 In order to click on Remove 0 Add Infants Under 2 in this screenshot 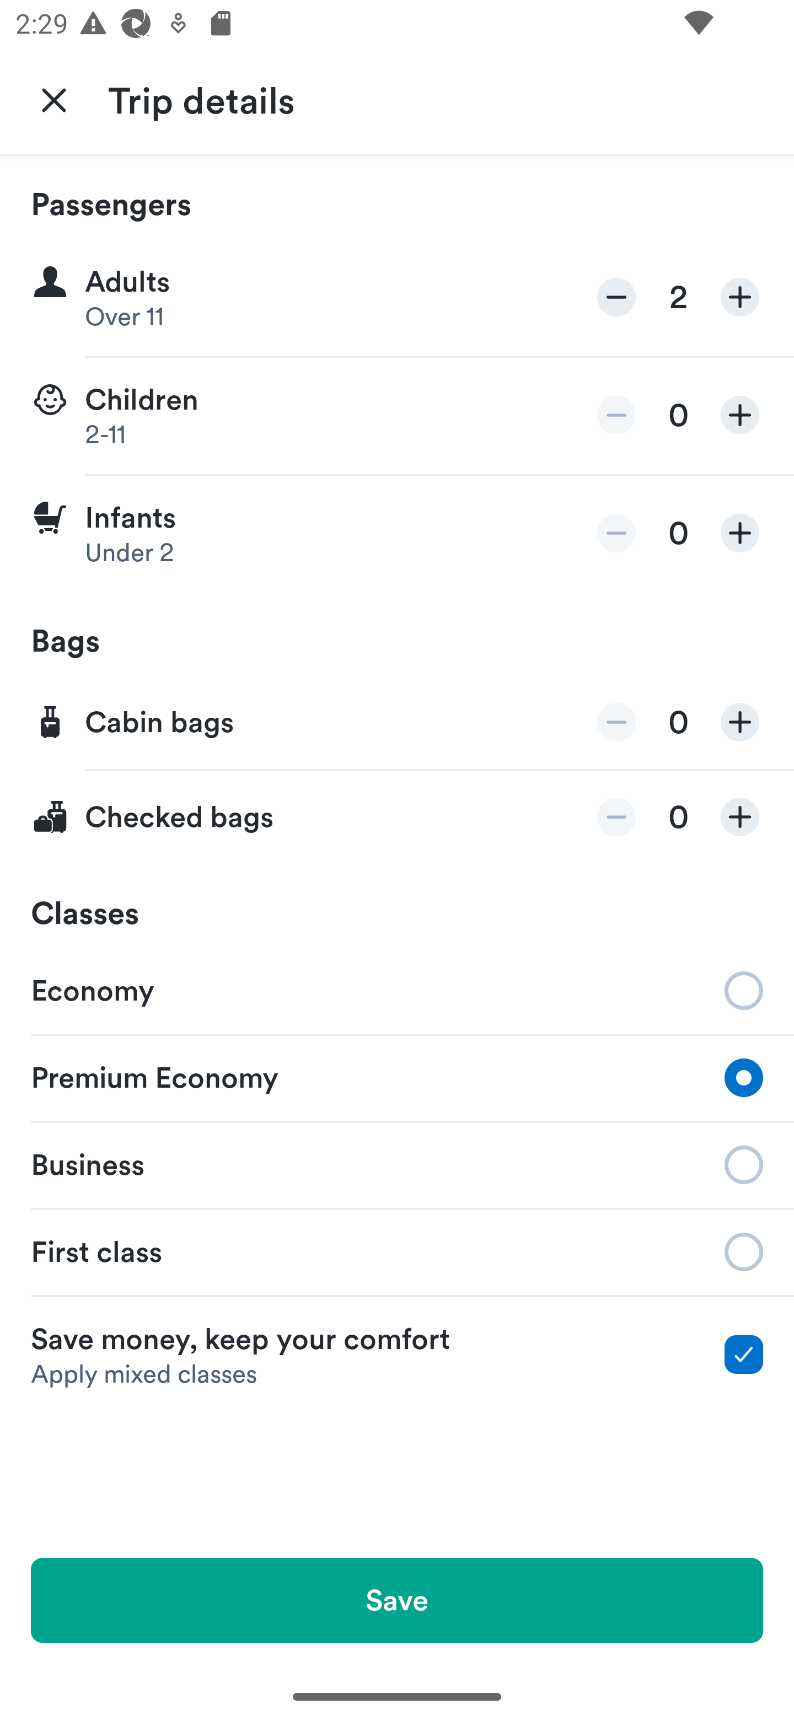, I will do `click(397, 533)`.